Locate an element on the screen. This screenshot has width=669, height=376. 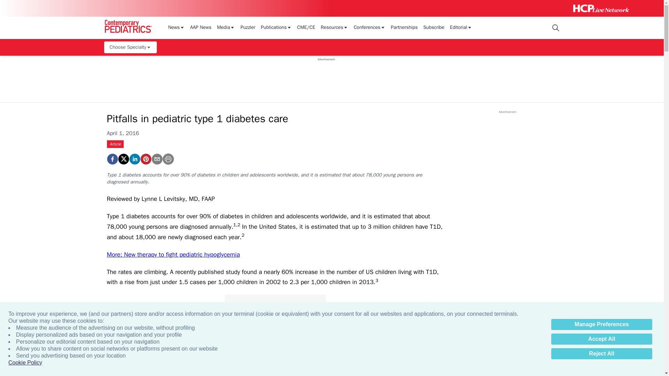
3rd party ad content is located at coordinates (326, 77).